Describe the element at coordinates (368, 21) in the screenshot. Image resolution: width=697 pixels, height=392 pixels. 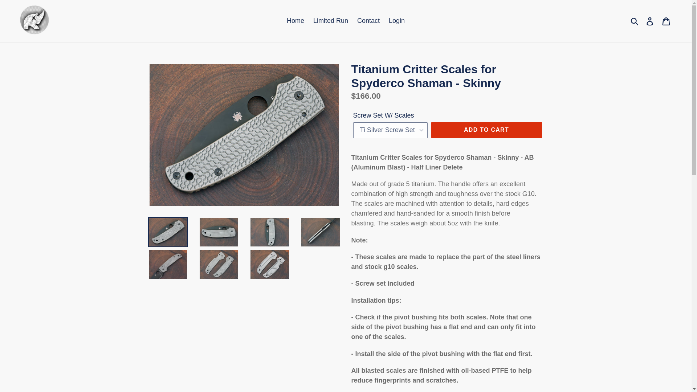
I see `Contact` at that location.